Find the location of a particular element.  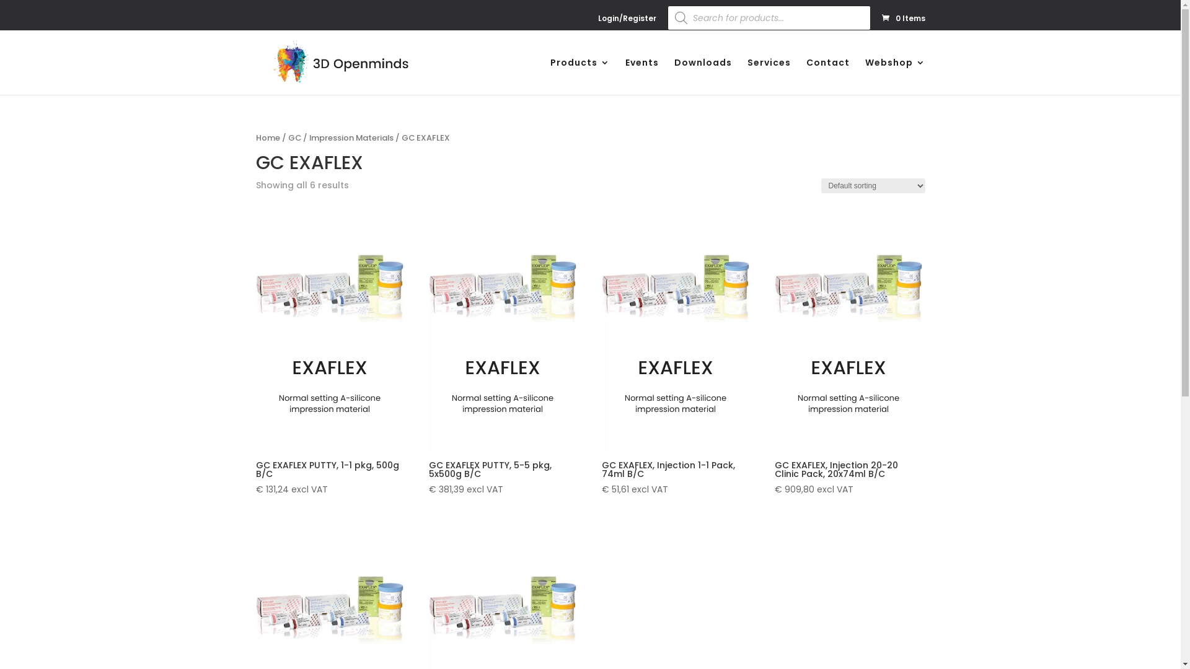

Downloads is located at coordinates (703, 77).